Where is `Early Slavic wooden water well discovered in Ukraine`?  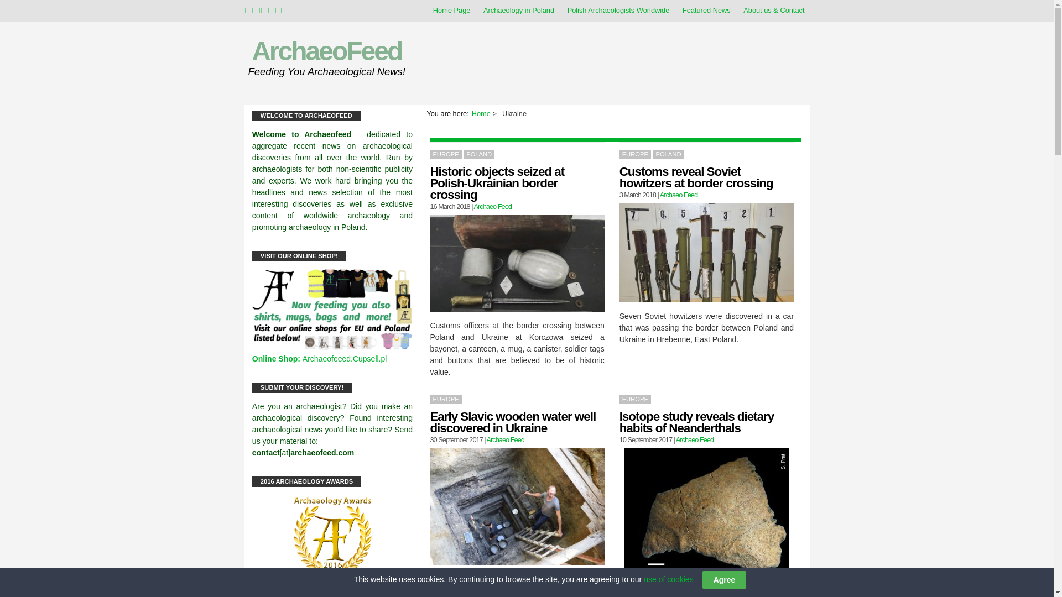 Early Slavic wooden water well discovered in Ukraine is located at coordinates (513, 422).